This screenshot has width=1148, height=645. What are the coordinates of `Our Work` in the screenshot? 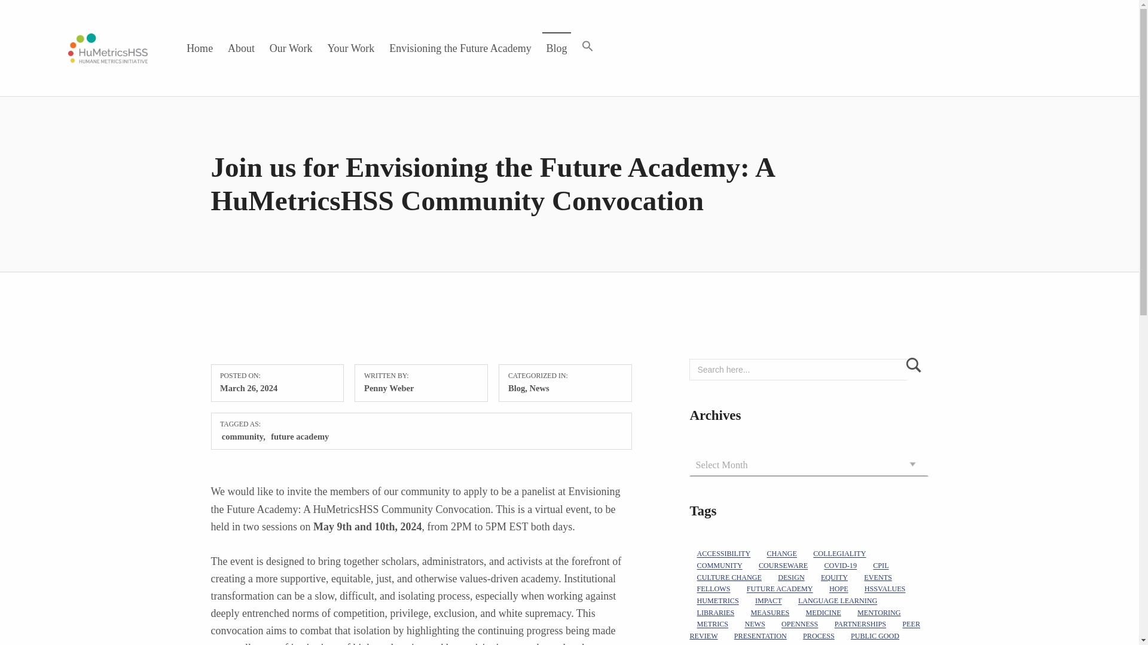 It's located at (291, 48).